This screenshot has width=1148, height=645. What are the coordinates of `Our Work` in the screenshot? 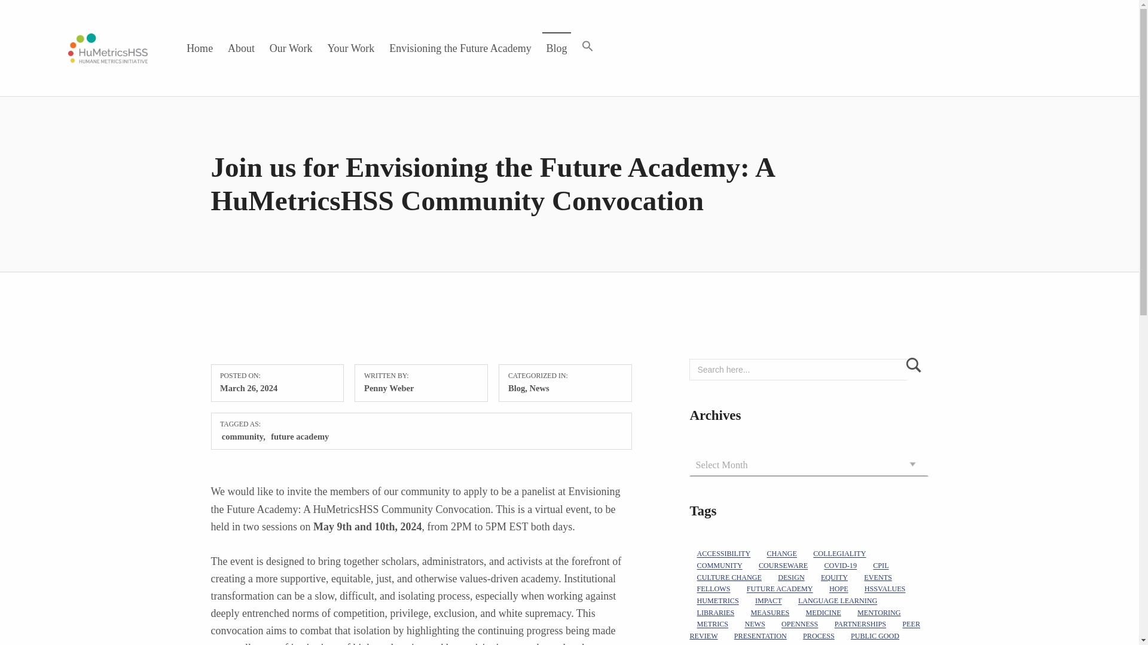 It's located at (291, 48).